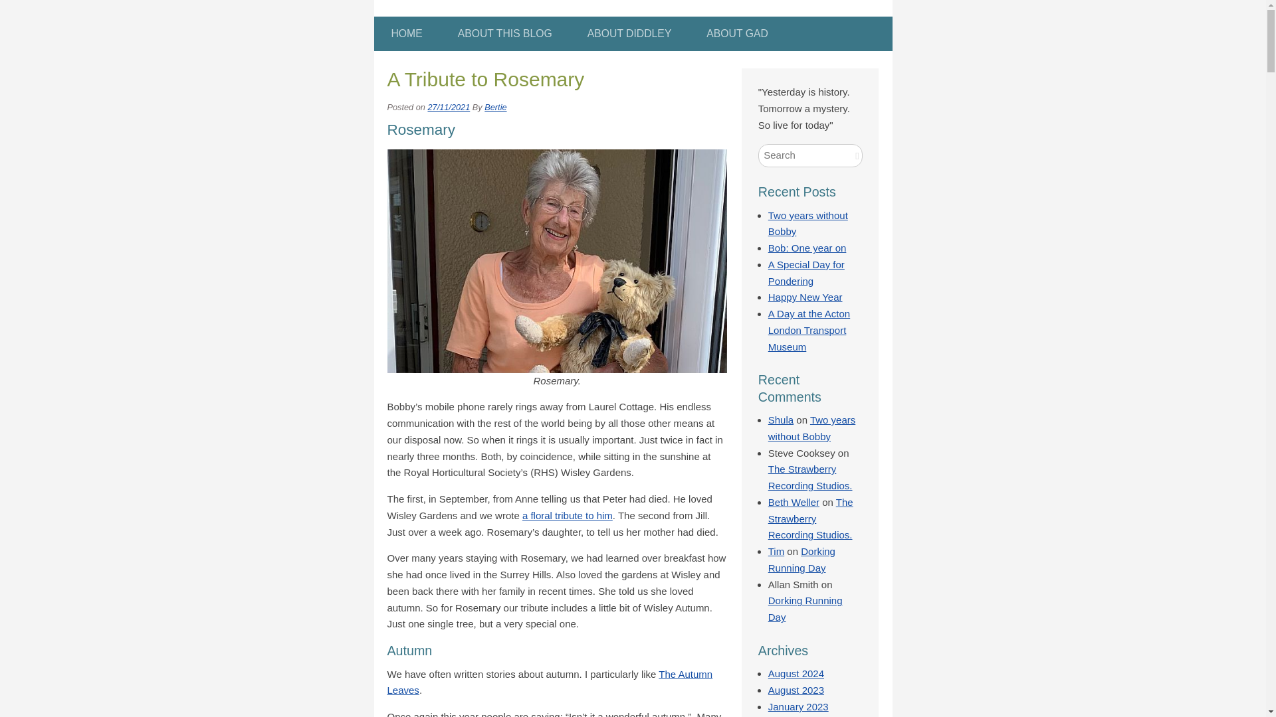 The height and width of the screenshot is (717, 1276). I want to click on a floral tribute to him, so click(567, 515).